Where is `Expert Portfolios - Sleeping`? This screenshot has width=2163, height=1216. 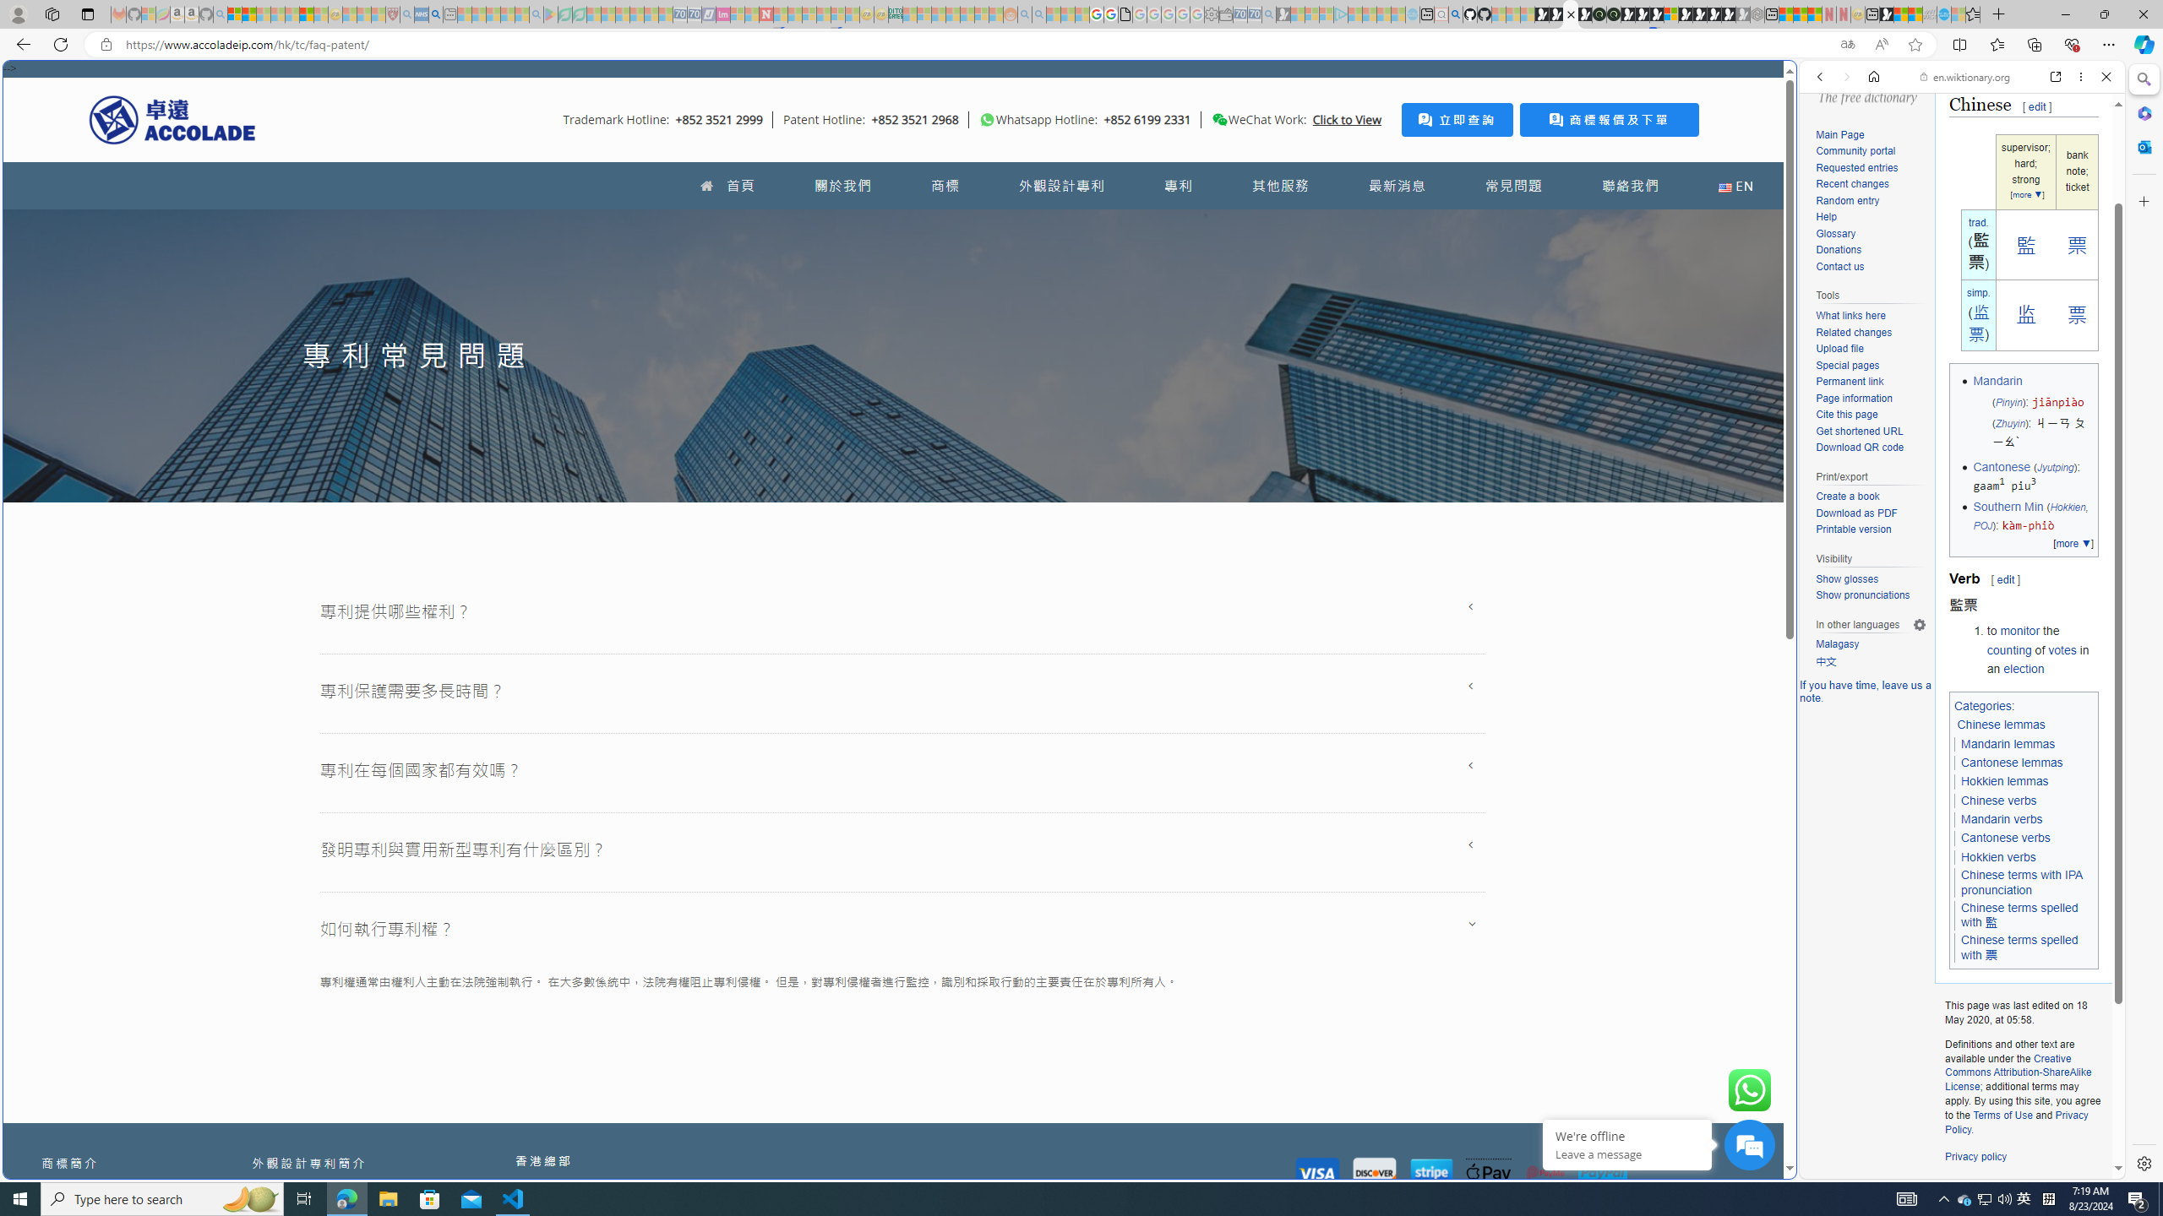
Expert Portfolios - Sleeping is located at coordinates (953, 14).